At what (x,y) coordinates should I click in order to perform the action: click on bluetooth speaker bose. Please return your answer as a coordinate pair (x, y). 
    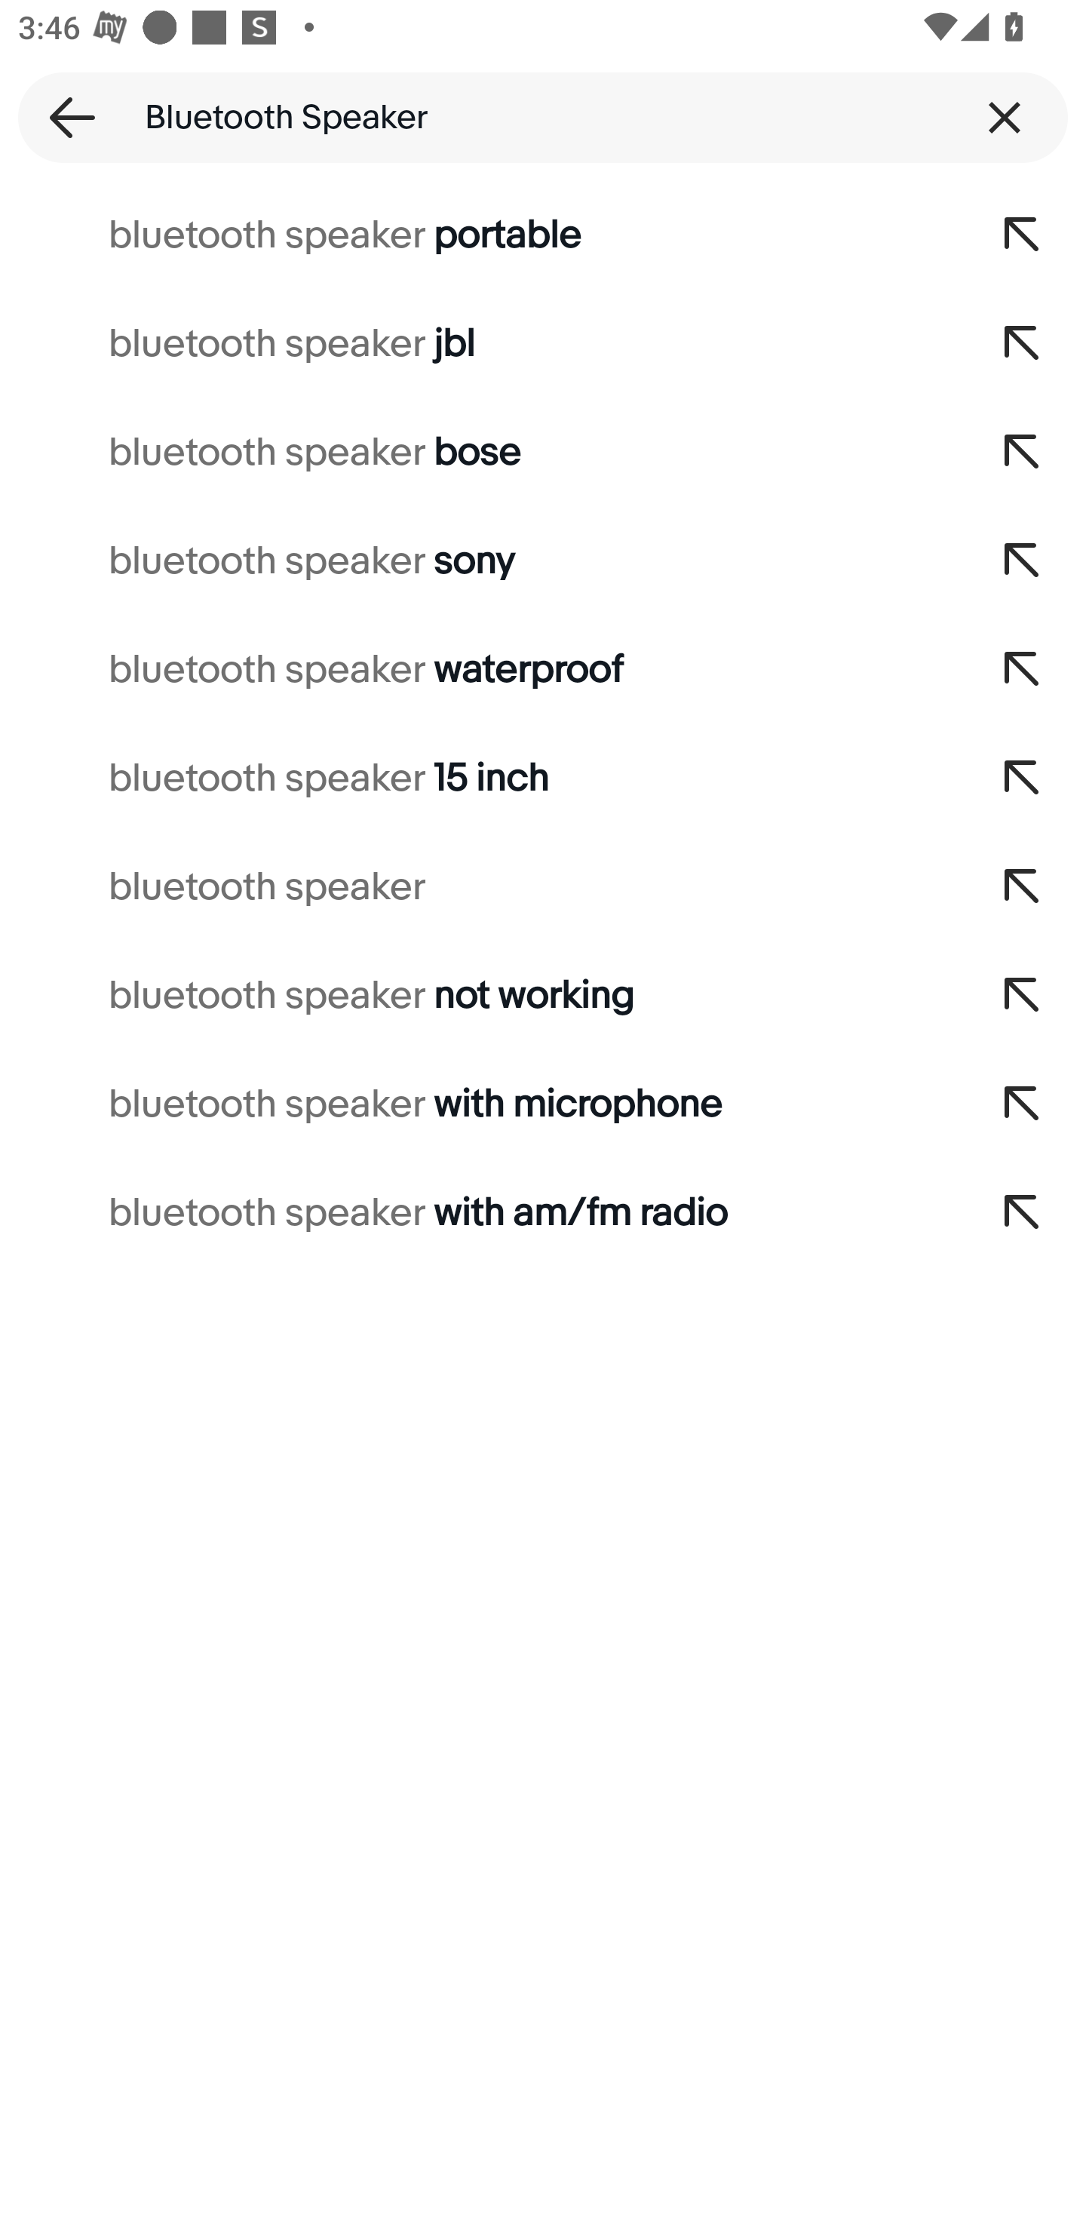
    Looking at the image, I should click on (480, 451).